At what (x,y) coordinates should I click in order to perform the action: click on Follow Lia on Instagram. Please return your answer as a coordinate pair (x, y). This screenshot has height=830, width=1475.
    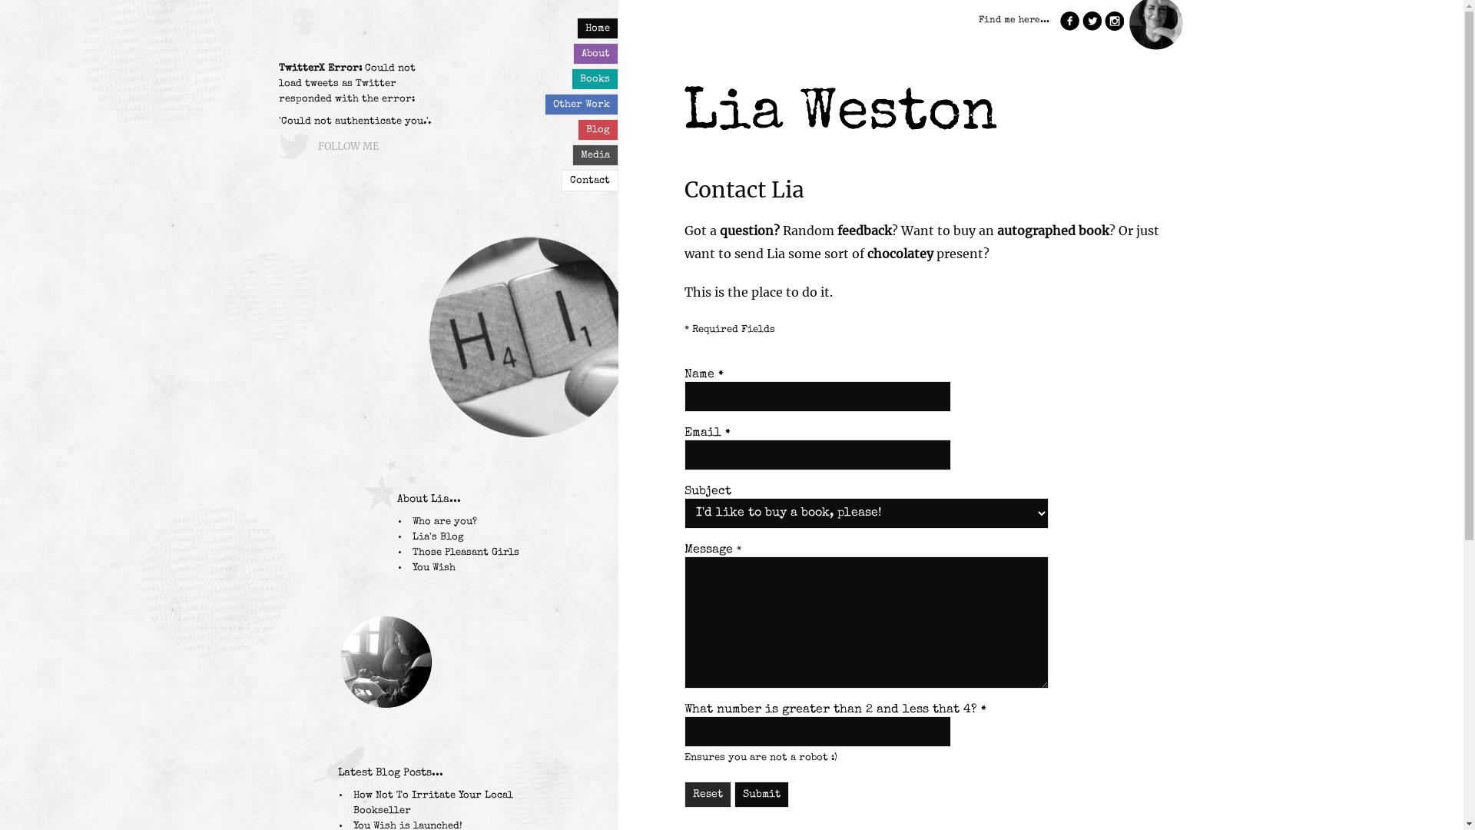
    Looking at the image, I should click on (1114, 22).